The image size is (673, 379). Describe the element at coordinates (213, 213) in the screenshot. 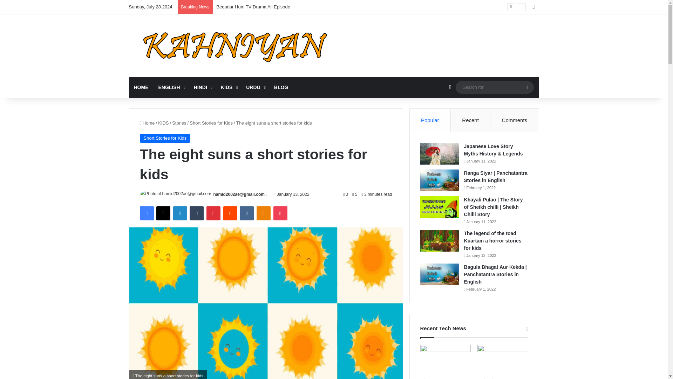

I see `Pinterest` at that location.